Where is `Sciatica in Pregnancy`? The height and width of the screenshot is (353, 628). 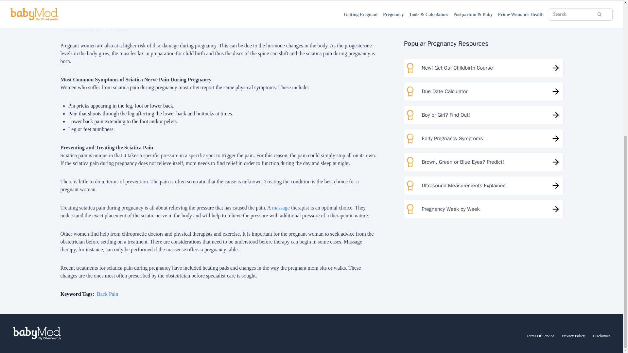
Sciatica in Pregnancy is located at coordinates (360, 10).